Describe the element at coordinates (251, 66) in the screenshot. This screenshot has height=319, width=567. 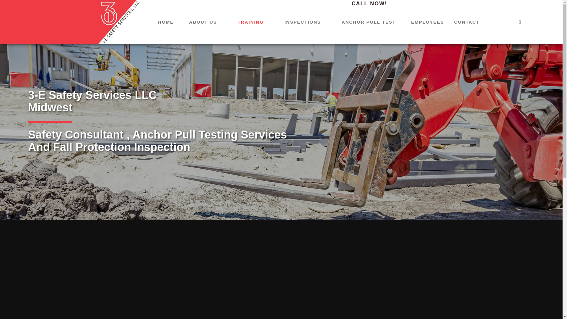
I see `FALL PROTECTION` at that location.